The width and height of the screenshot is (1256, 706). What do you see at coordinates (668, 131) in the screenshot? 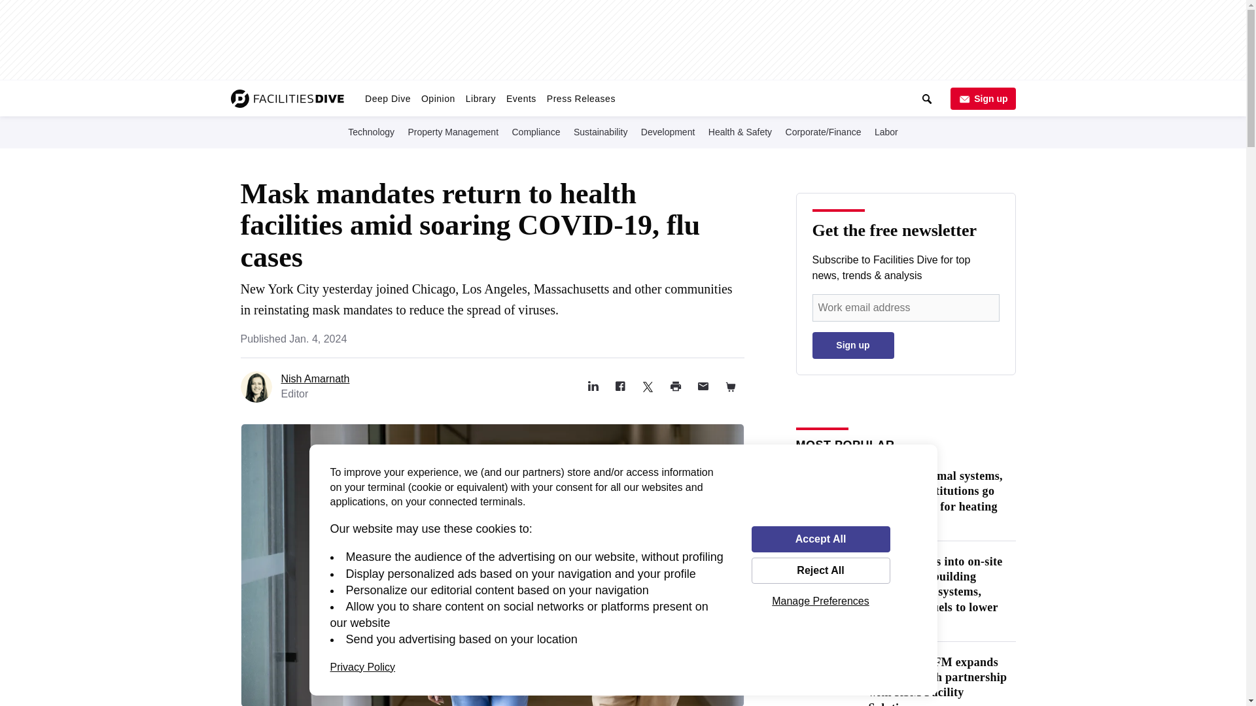
I see `Development` at bounding box center [668, 131].